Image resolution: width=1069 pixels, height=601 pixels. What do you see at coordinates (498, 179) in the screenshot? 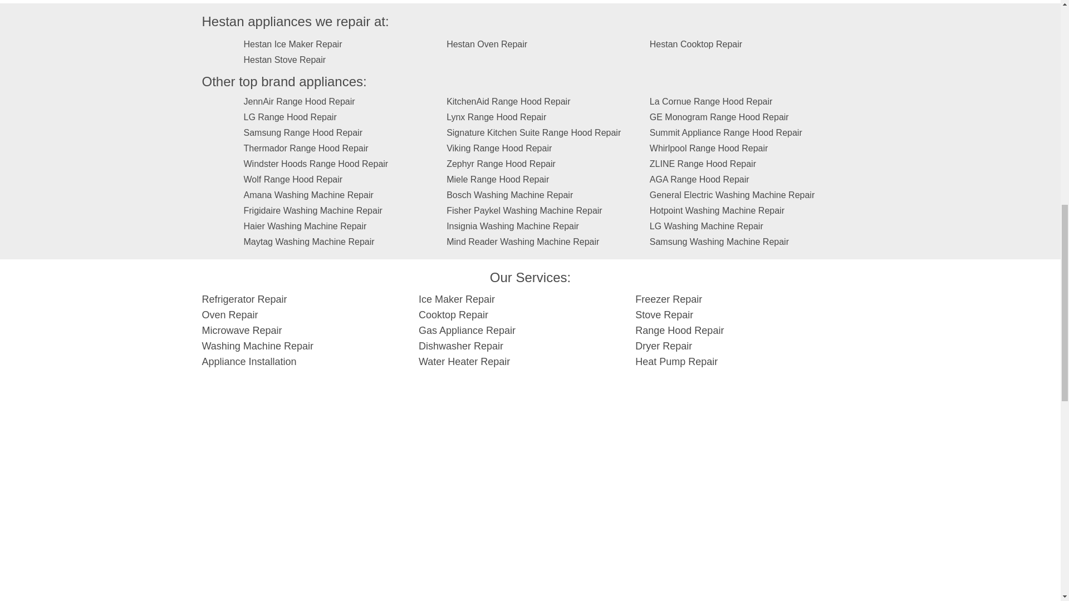
I see `Miele Range Hood Repair` at bounding box center [498, 179].